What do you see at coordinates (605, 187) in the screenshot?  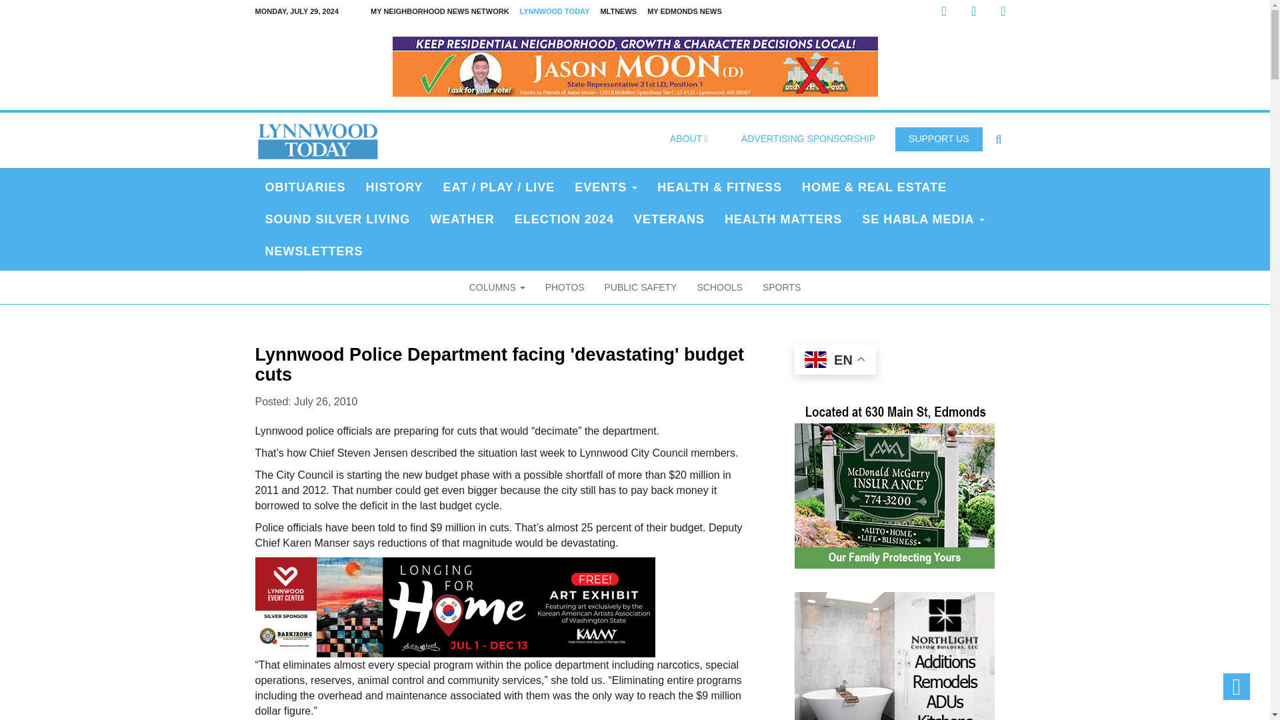 I see `Events` at bounding box center [605, 187].